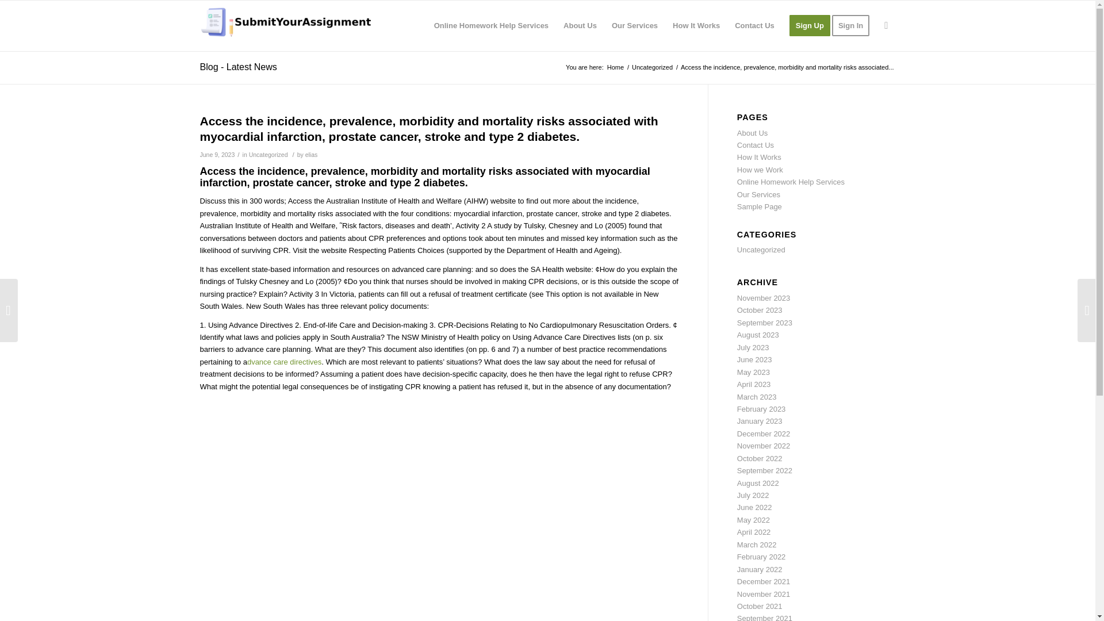 The width and height of the screenshot is (1104, 621). I want to click on Submityourassignments, so click(615, 68).